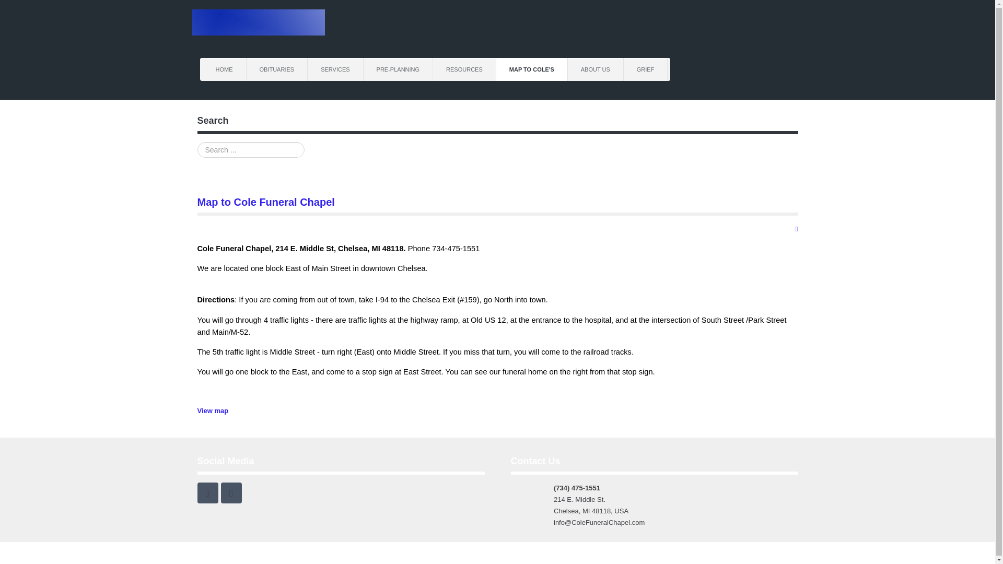 The height and width of the screenshot is (564, 1003). Describe the element at coordinates (208, 493) in the screenshot. I see `Visit us on Facebook` at that location.